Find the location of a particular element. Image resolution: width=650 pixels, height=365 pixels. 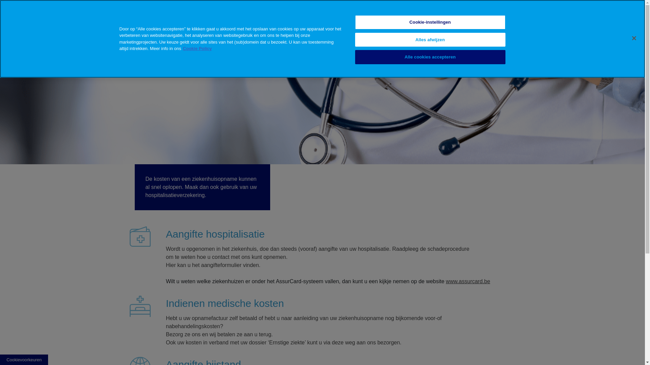

Cookie-instellingen is located at coordinates (430, 22).